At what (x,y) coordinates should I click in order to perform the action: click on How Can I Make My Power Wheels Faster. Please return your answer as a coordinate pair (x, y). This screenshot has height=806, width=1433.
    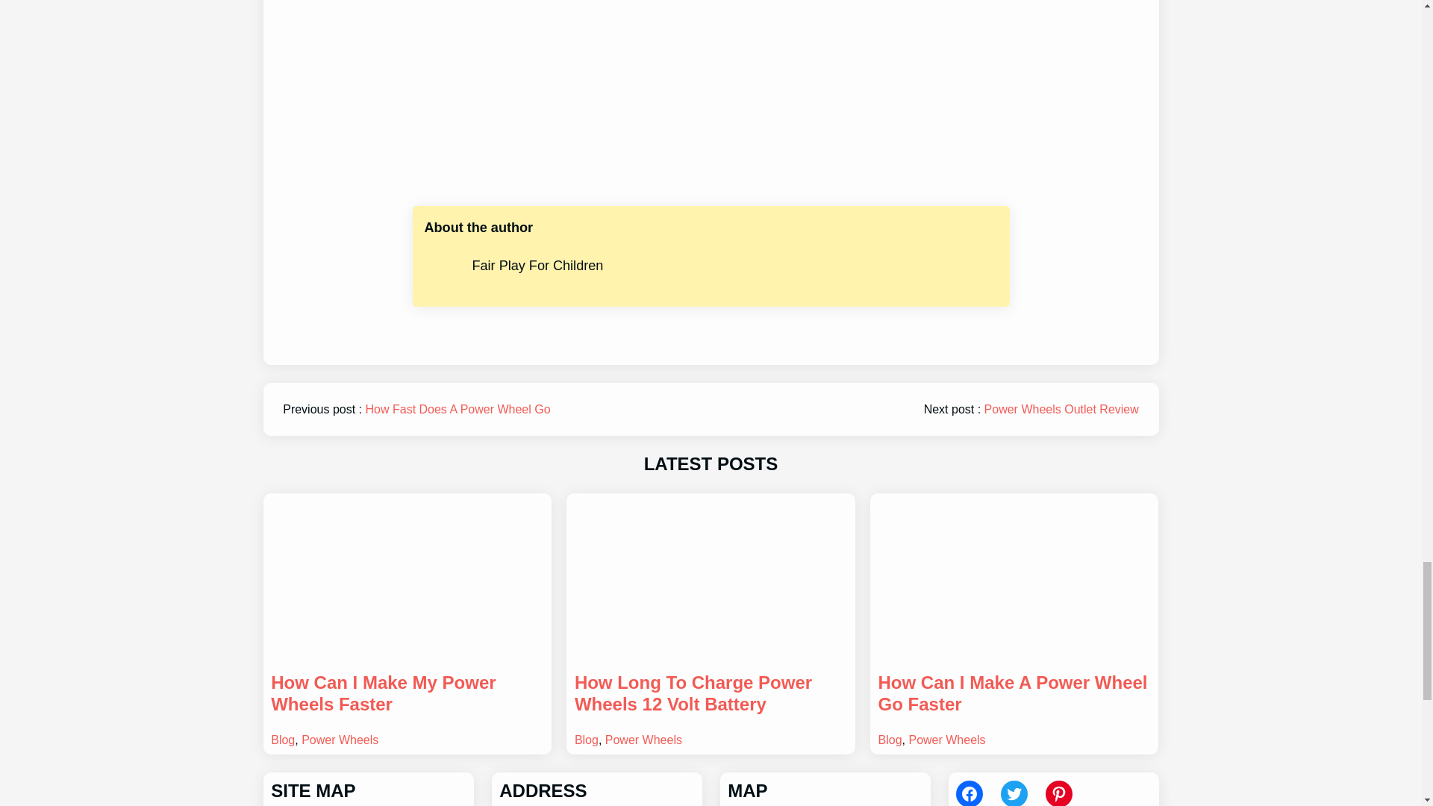
    Looking at the image, I should click on (406, 694).